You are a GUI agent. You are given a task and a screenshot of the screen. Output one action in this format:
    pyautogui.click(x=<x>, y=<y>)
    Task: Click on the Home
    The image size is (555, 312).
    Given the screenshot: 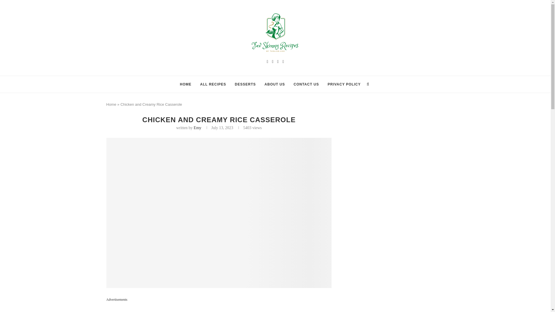 What is the action you would take?
    pyautogui.click(x=112, y=105)
    